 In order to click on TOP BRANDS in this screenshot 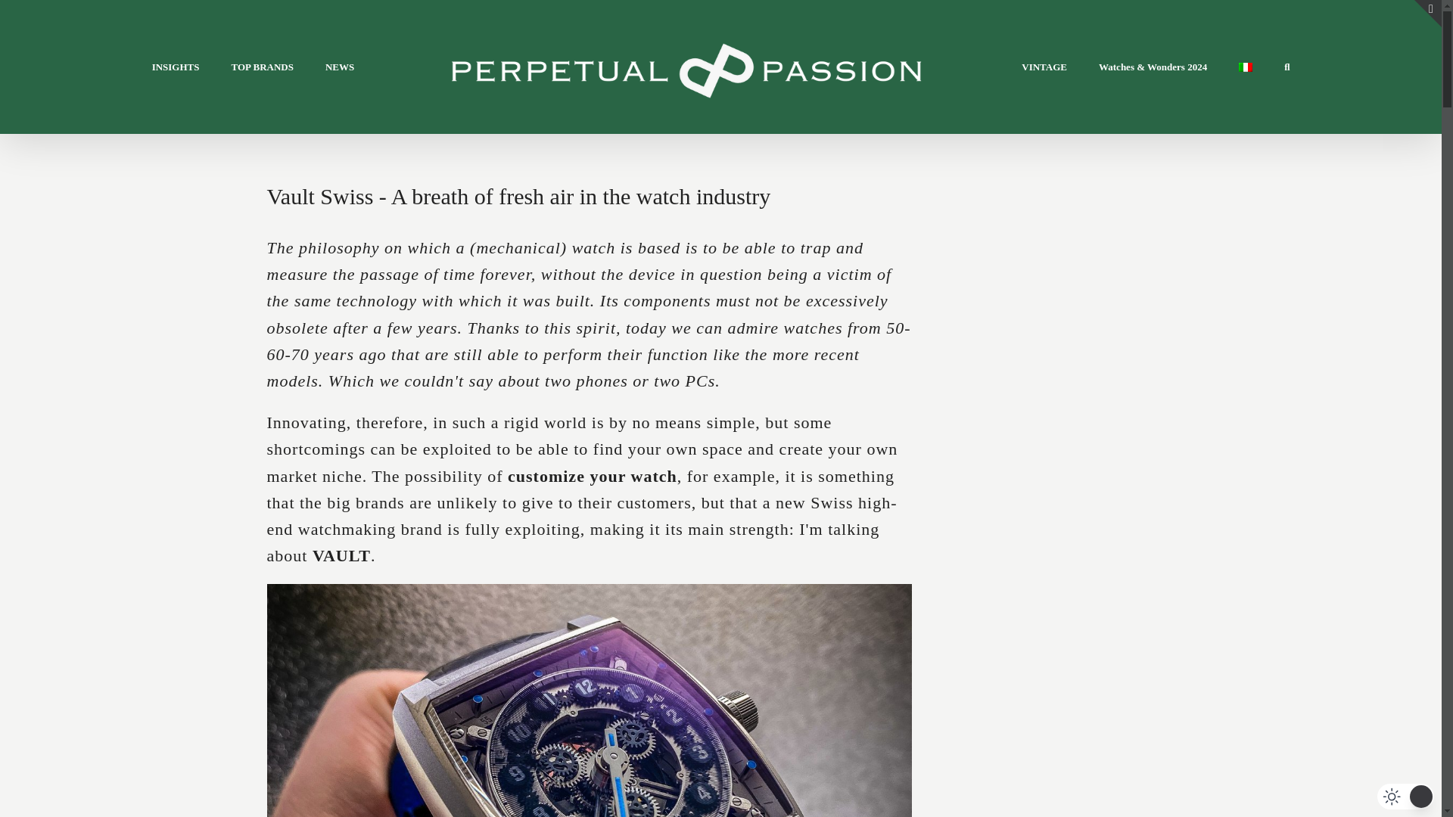, I will do `click(262, 67)`.